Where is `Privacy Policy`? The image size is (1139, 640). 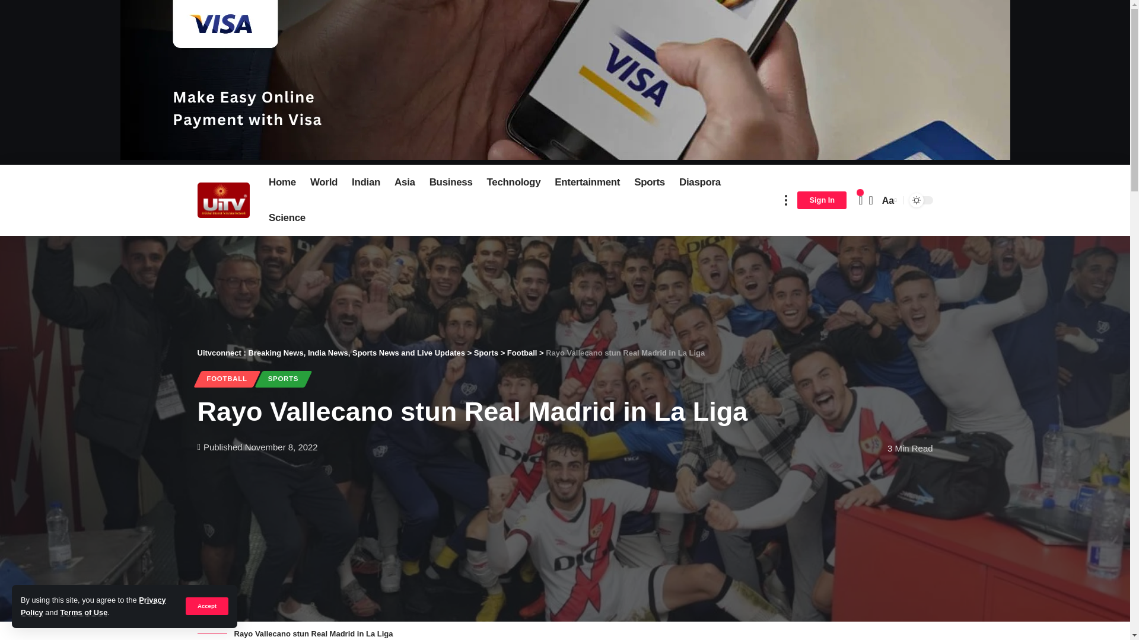
Privacy Policy is located at coordinates (93, 606).